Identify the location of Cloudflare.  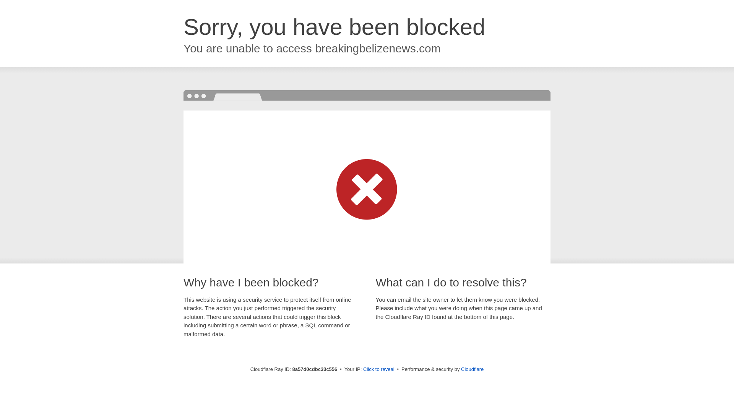
(472, 369).